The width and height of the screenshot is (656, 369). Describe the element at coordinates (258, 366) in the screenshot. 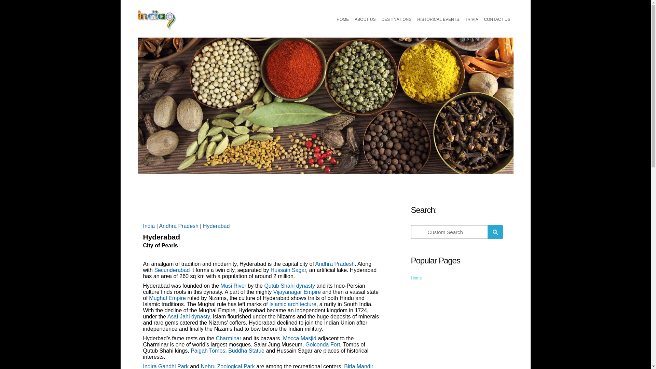

I see `Birla Mandir Temple` at that location.